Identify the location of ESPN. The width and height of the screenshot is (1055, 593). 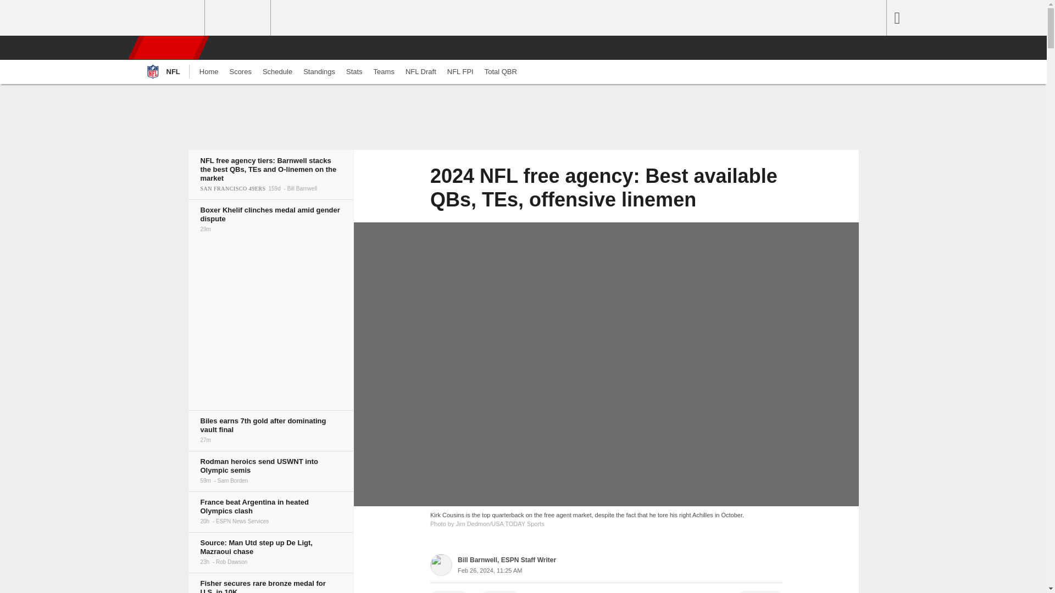
(168, 47).